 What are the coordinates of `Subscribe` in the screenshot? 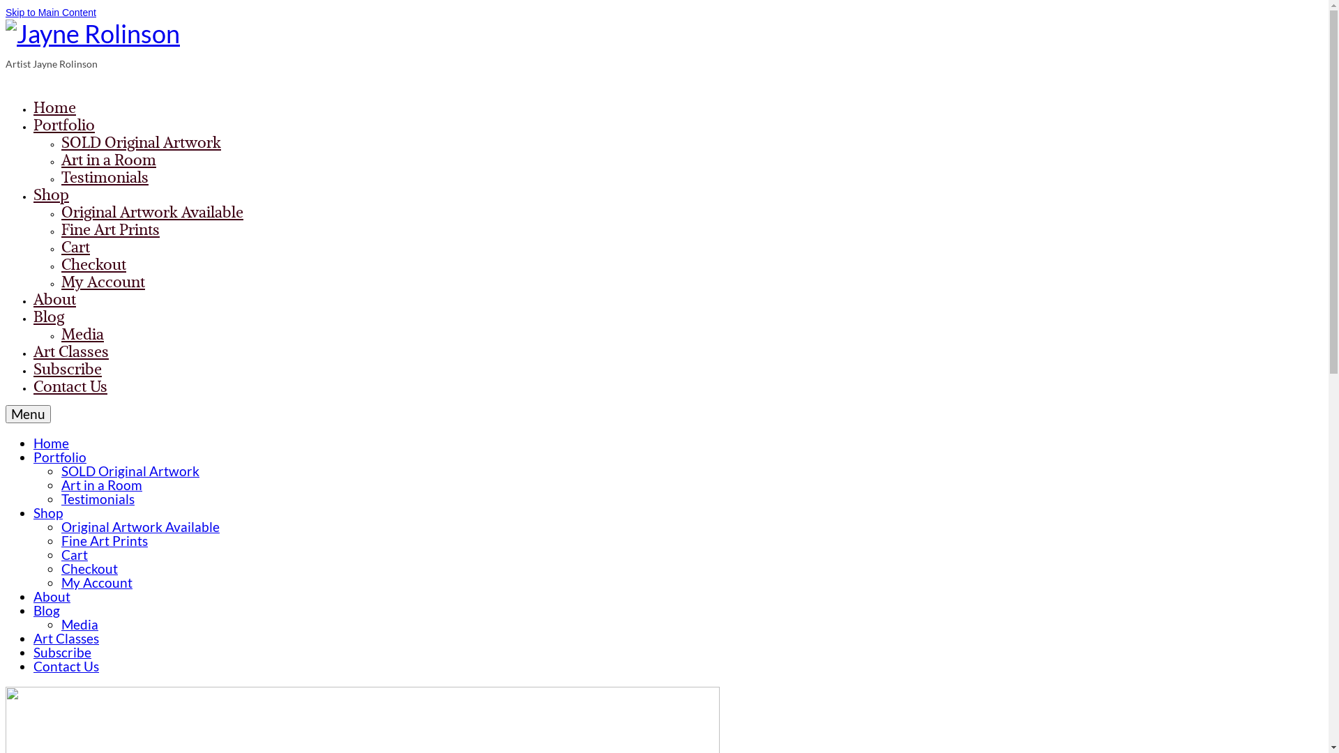 It's located at (63, 653).